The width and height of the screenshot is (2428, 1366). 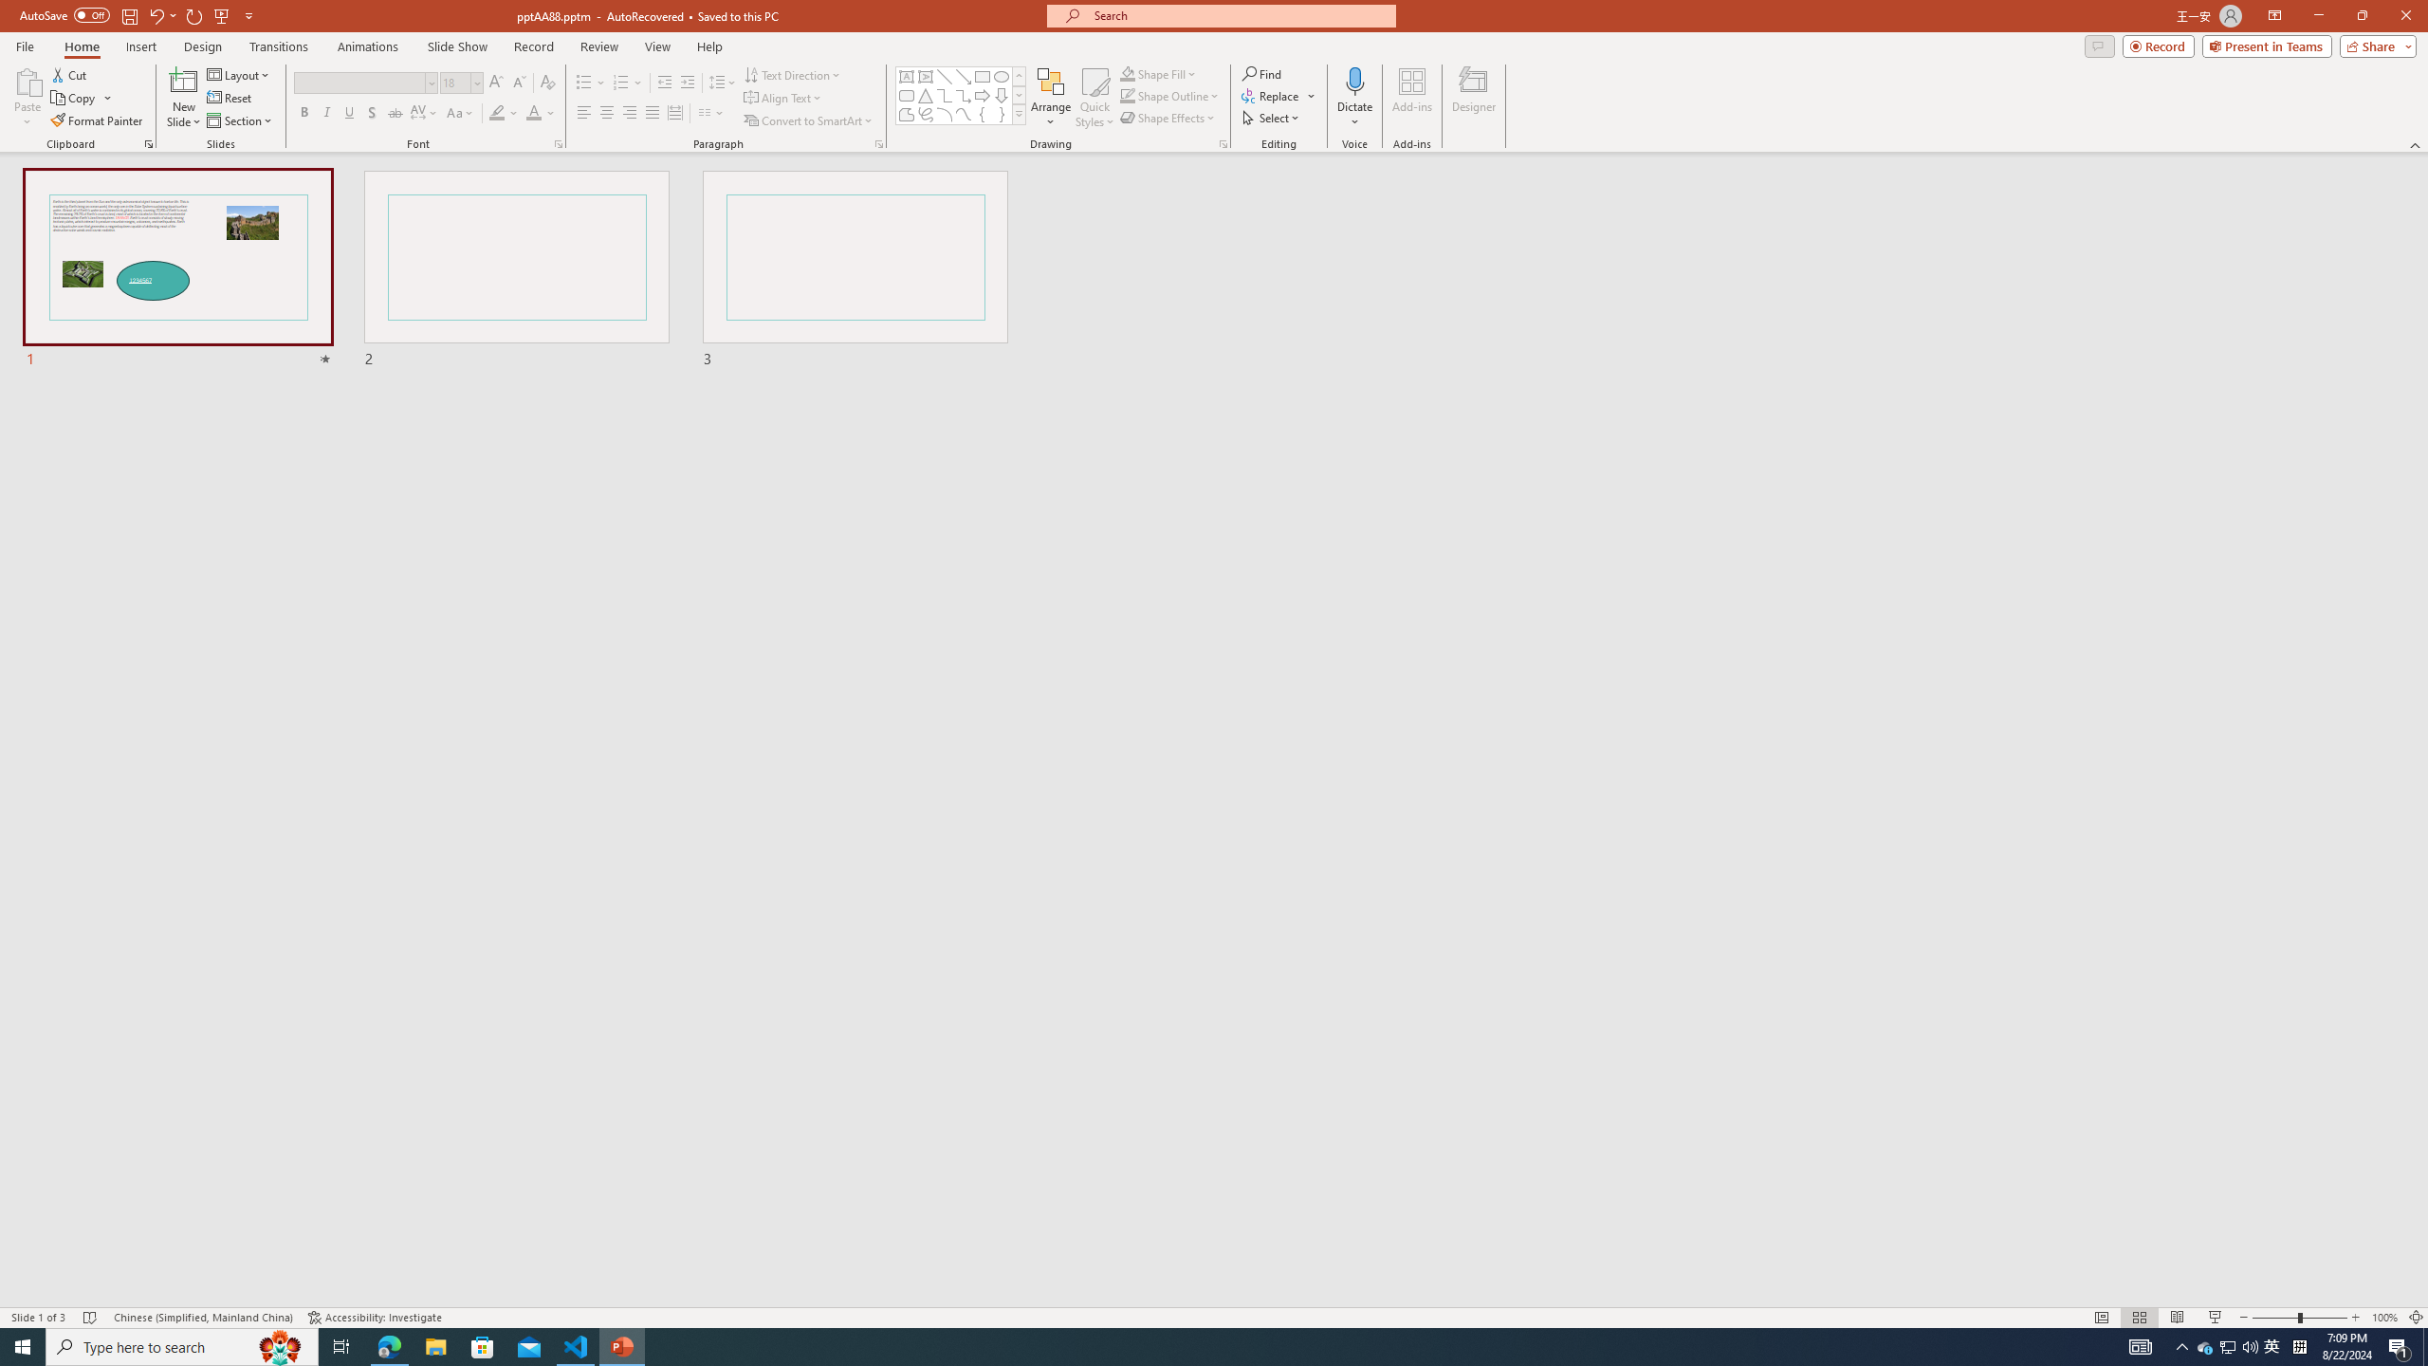 I want to click on Arrow: Down, so click(x=1002, y=95).